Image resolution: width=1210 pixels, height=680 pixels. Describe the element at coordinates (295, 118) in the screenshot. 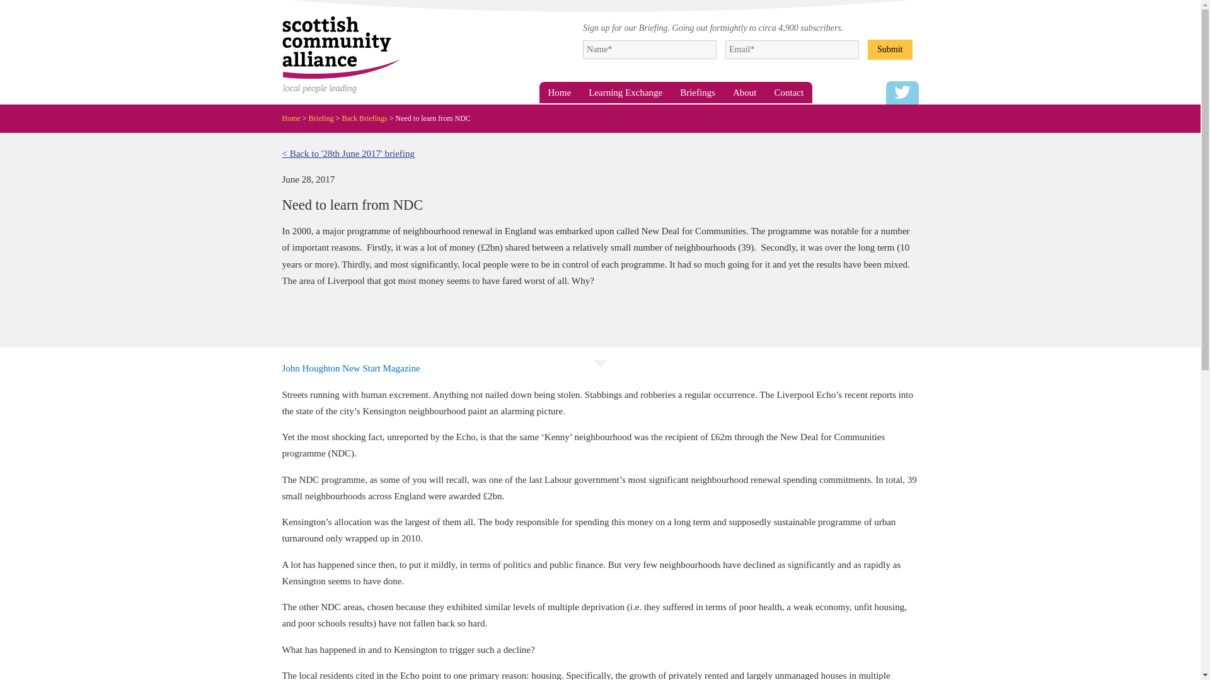

I see `Home` at that location.